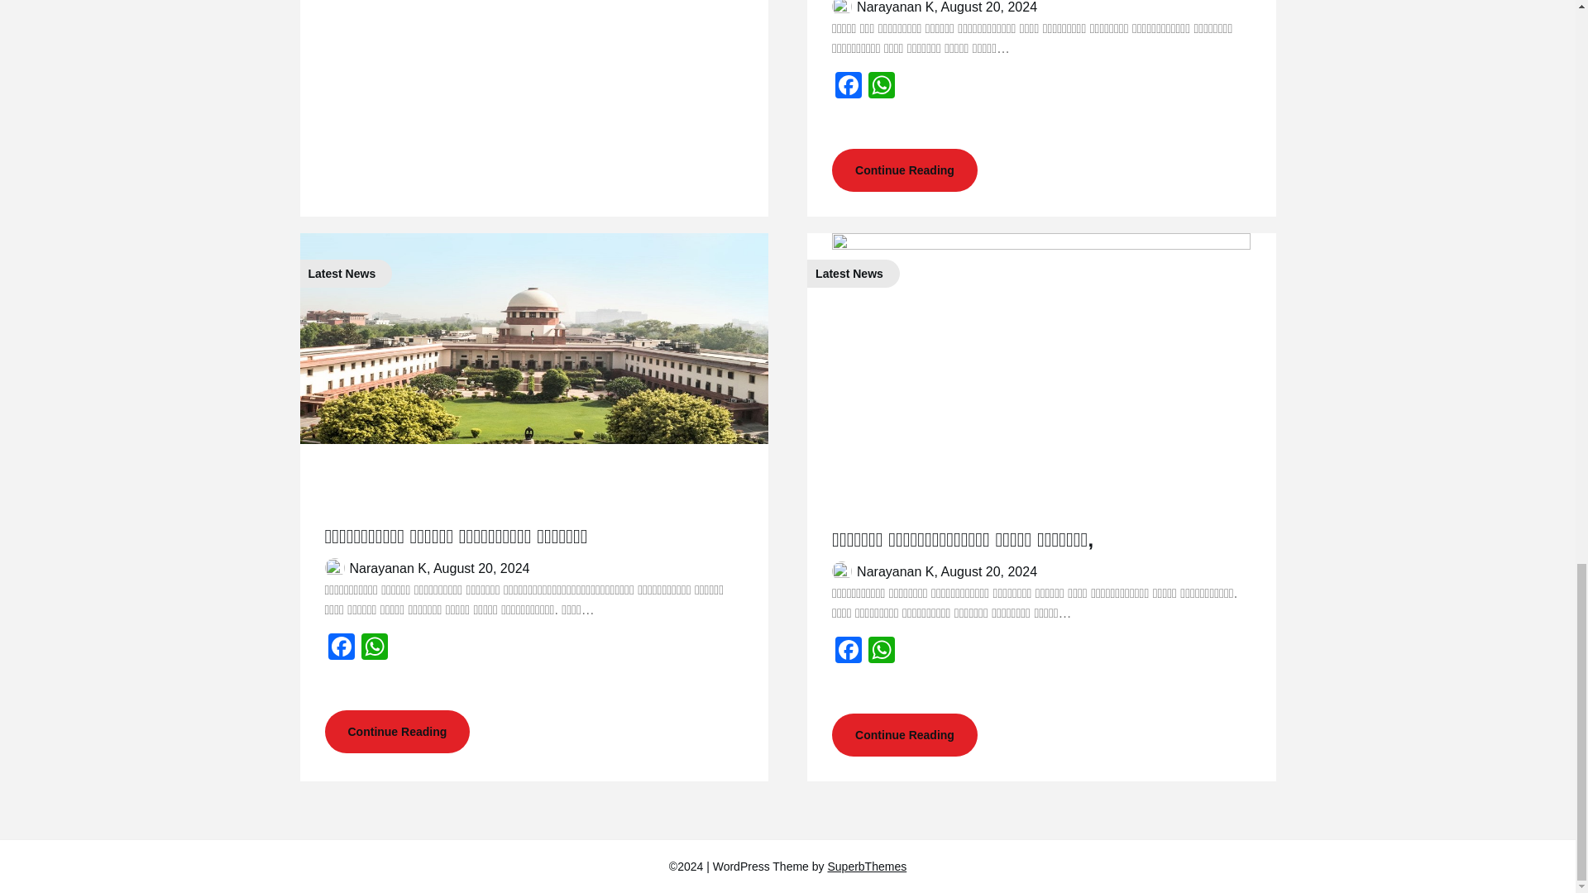 This screenshot has height=893, width=1588. Describe the element at coordinates (849, 88) in the screenshot. I see `Facebook` at that location.